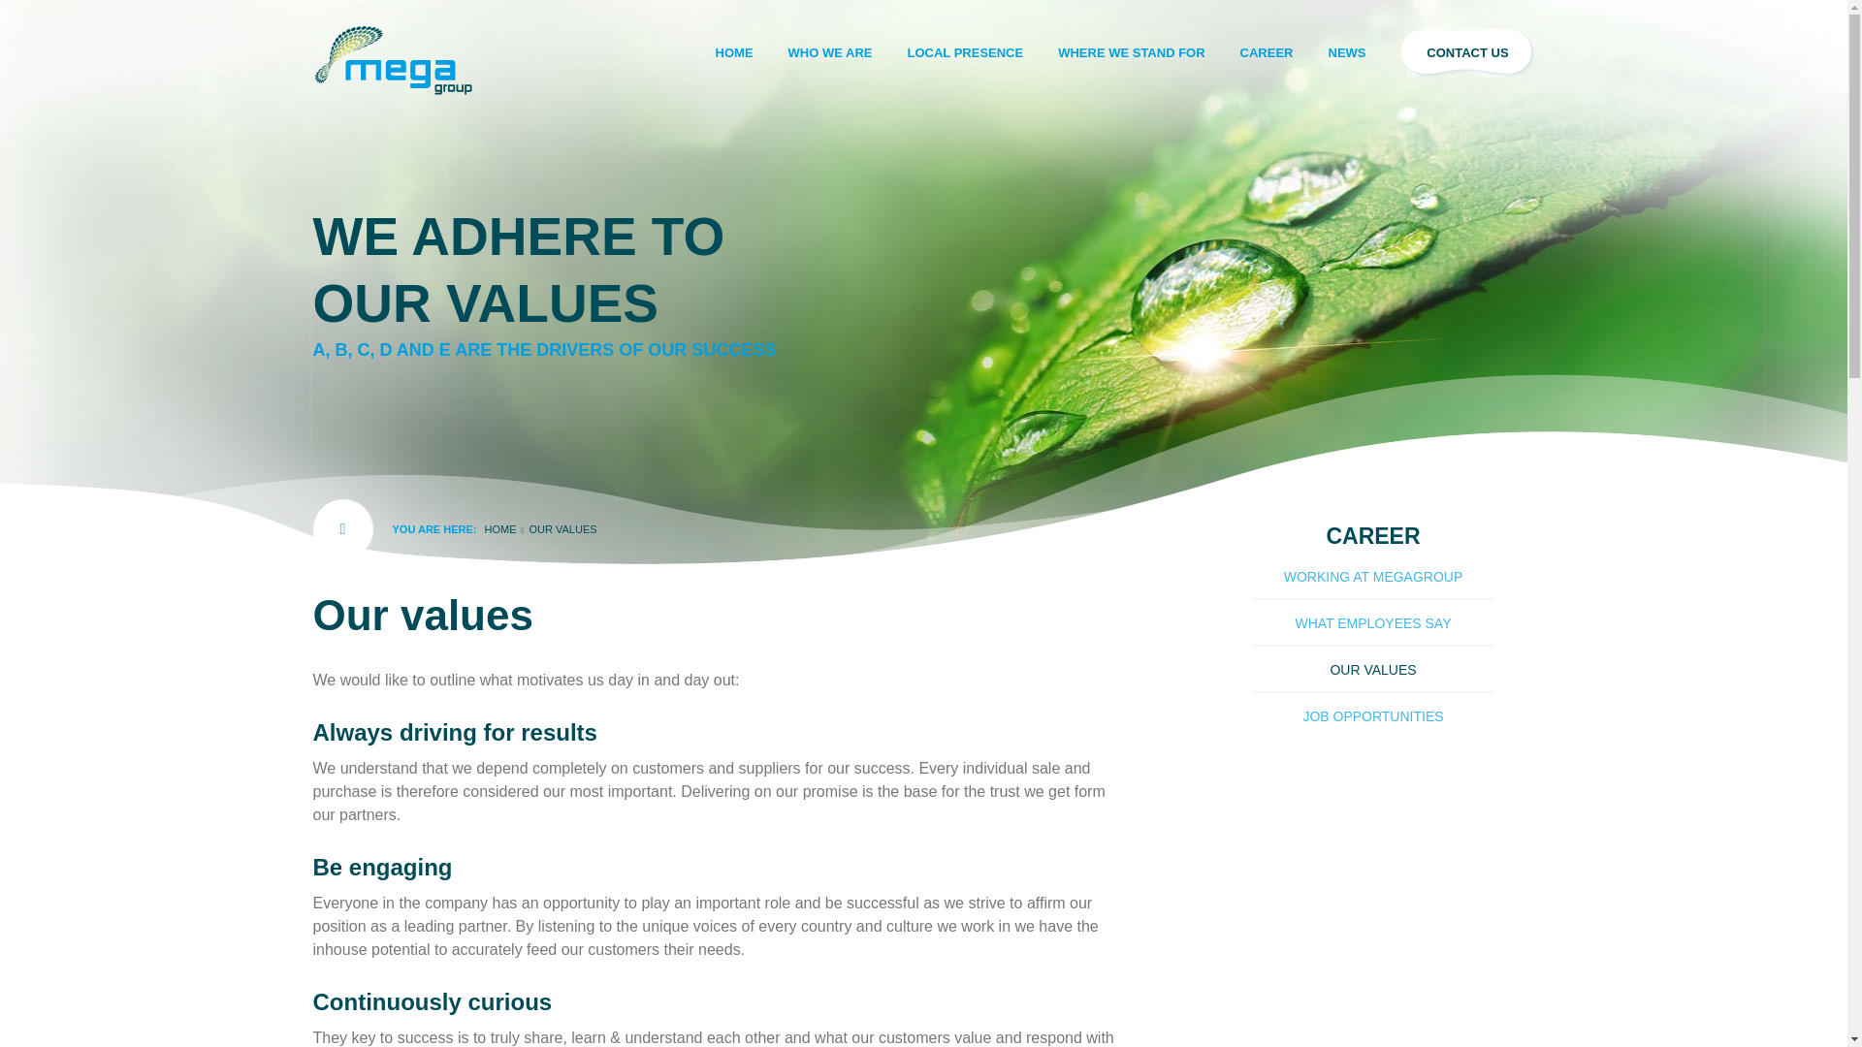 The width and height of the screenshot is (1862, 1047). What do you see at coordinates (1131, 52) in the screenshot?
I see `WHERE WE STAND FOR` at bounding box center [1131, 52].